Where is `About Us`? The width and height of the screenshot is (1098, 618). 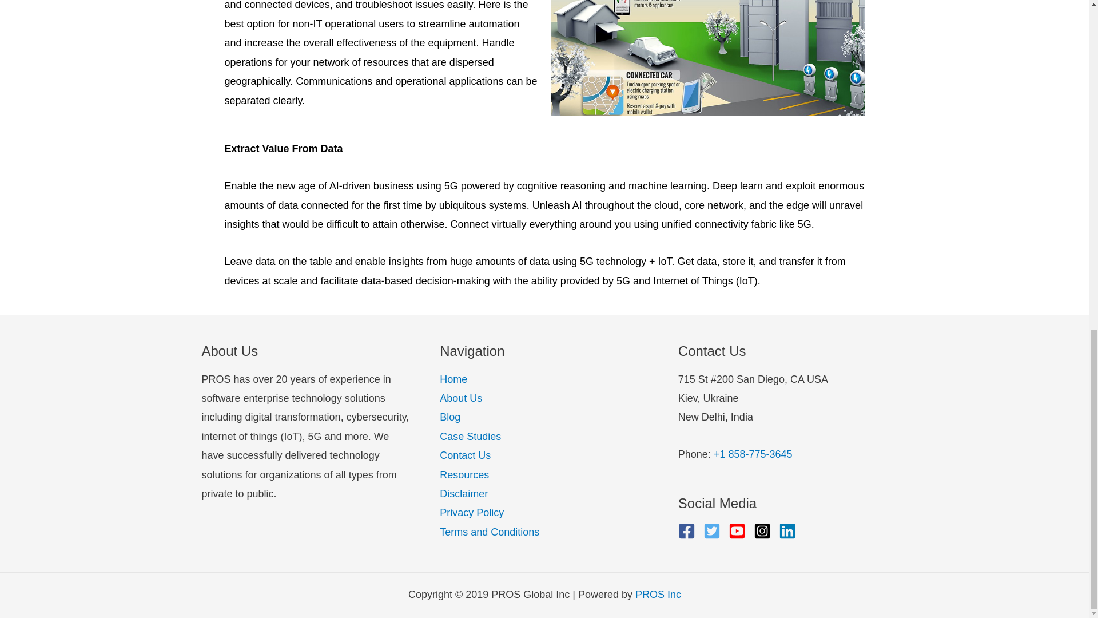
About Us is located at coordinates (461, 398).